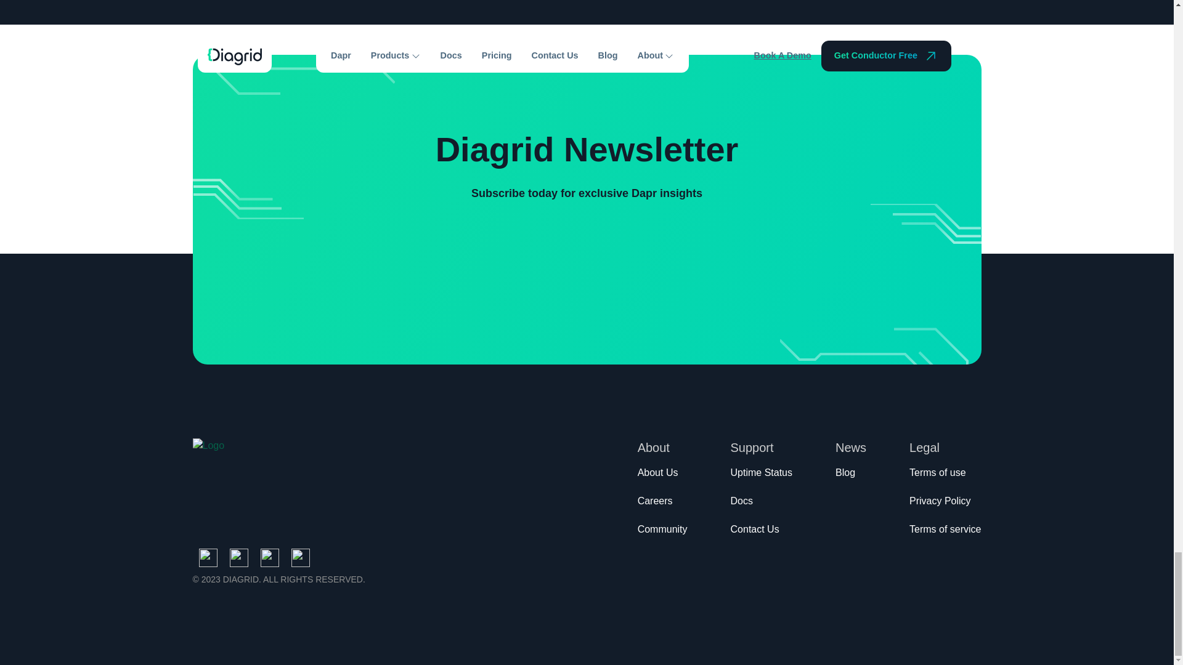  What do you see at coordinates (845, 476) in the screenshot?
I see `Blog` at bounding box center [845, 476].